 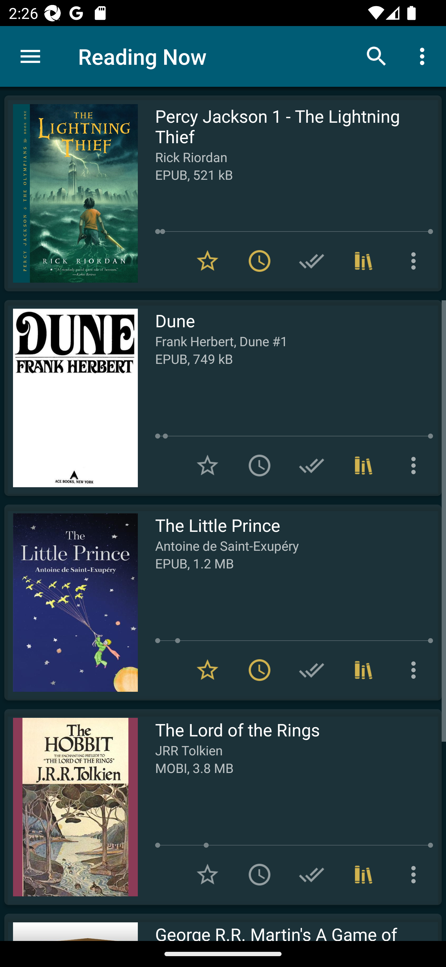 What do you see at coordinates (312, 261) in the screenshot?
I see `Add to Have read` at bounding box center [312, 261].